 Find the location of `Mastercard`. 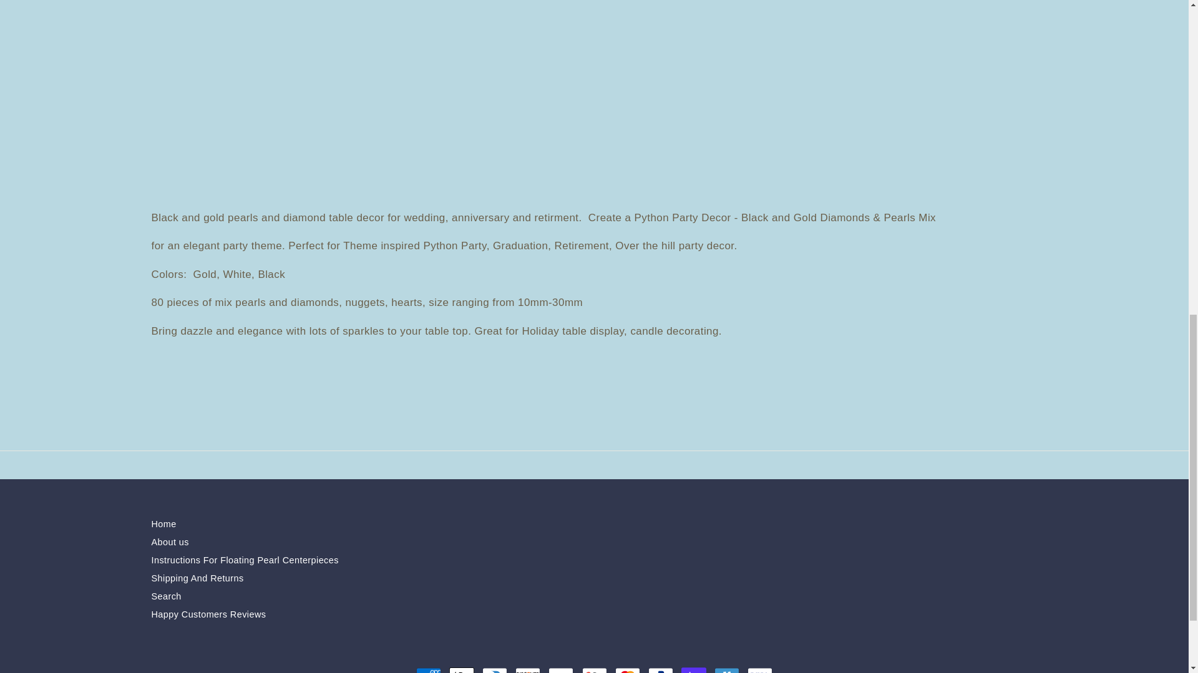

Mastercard is located at coordinates (628, 668).